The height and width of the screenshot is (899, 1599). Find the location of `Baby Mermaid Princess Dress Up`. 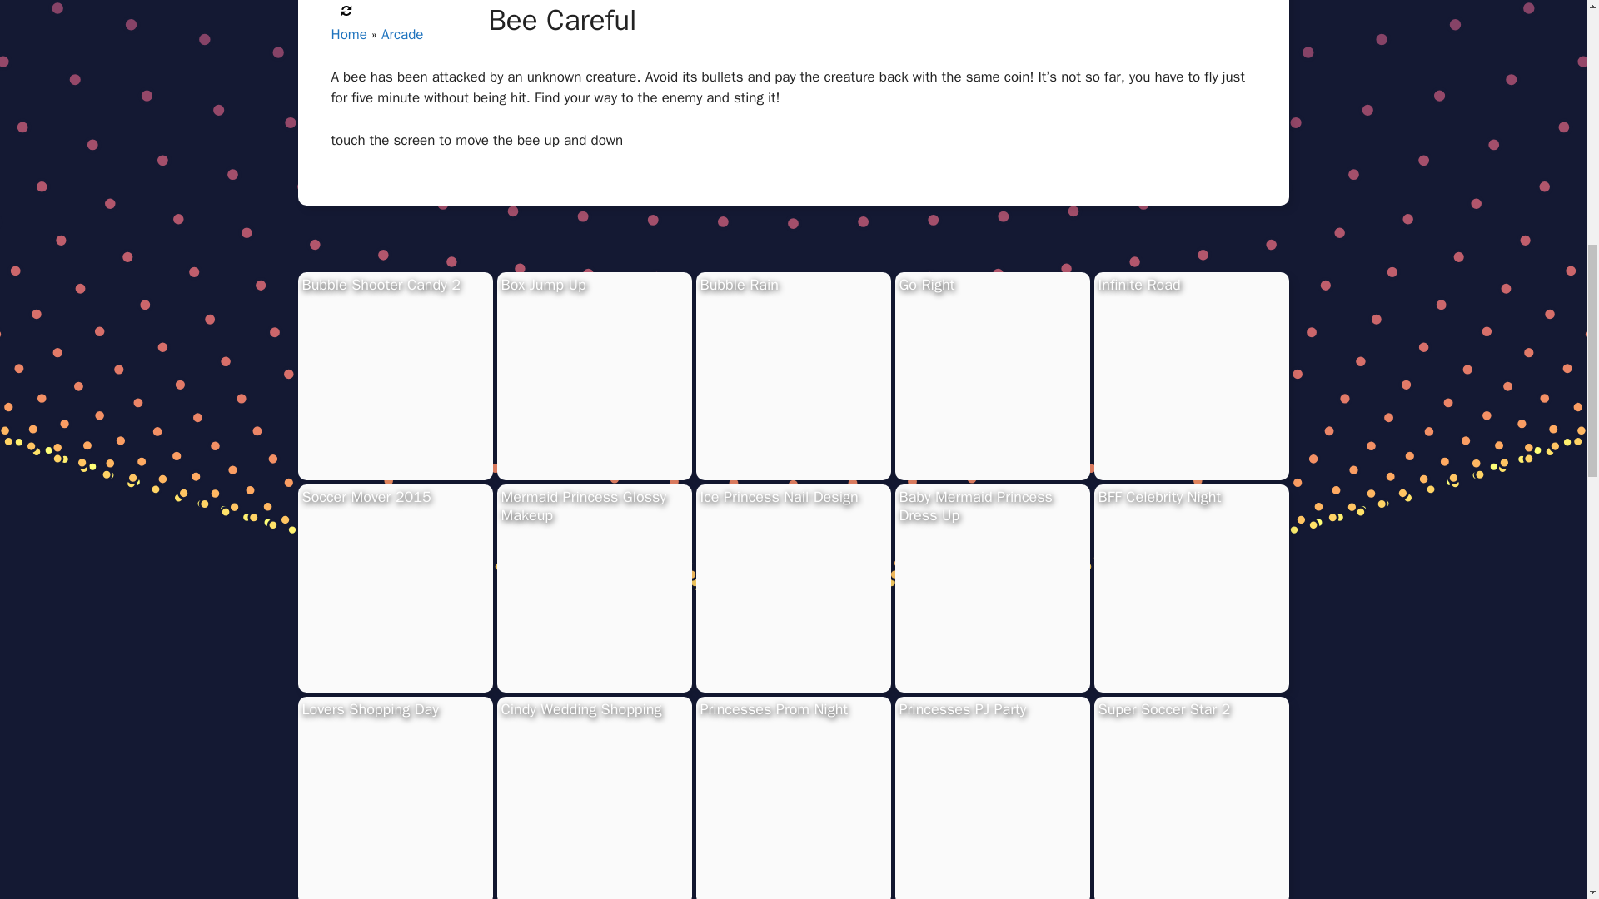

Baby Mermaid Princess Dress Up is located at coordinates (975, 506).